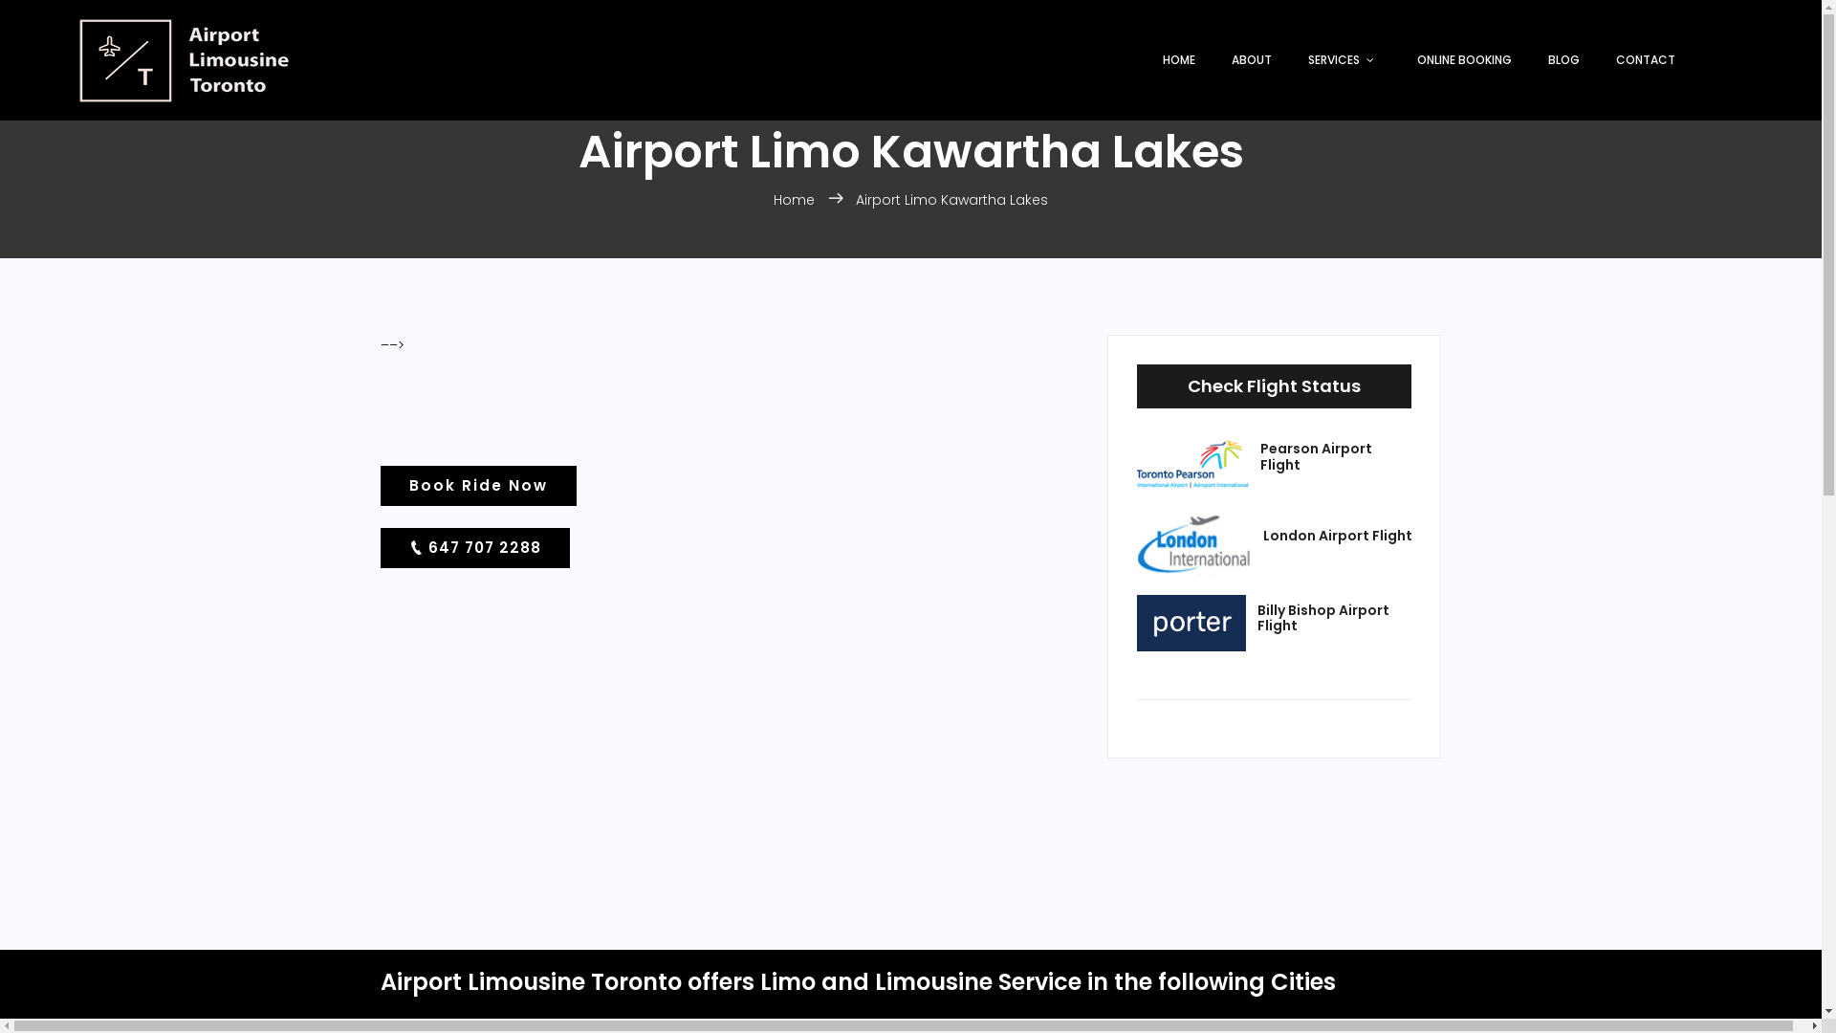  Describe the element at coordinates (796, 200) in the screenshot. I see `Home` at that location.